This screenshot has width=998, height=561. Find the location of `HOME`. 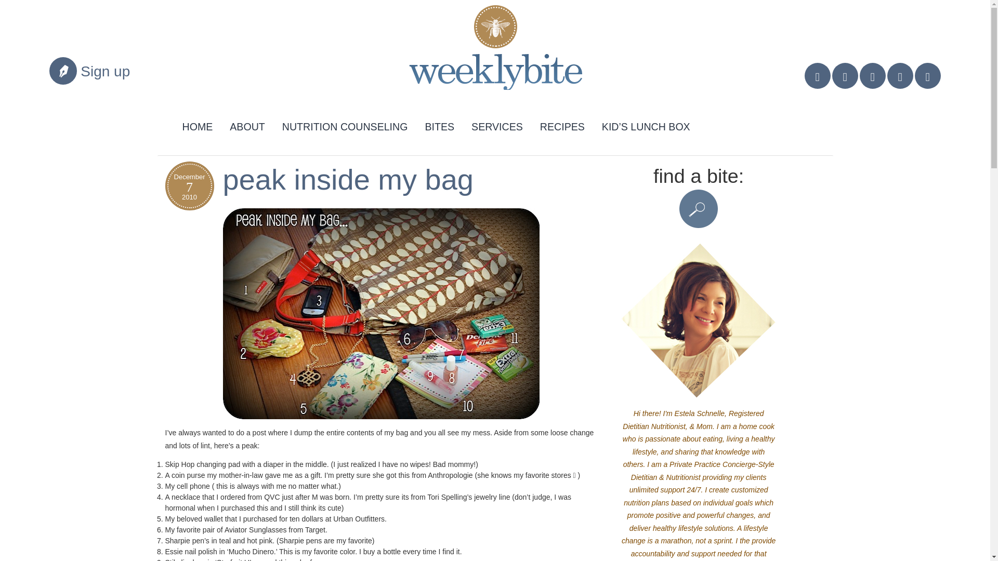

HOME is located at coordinates (198, 125).